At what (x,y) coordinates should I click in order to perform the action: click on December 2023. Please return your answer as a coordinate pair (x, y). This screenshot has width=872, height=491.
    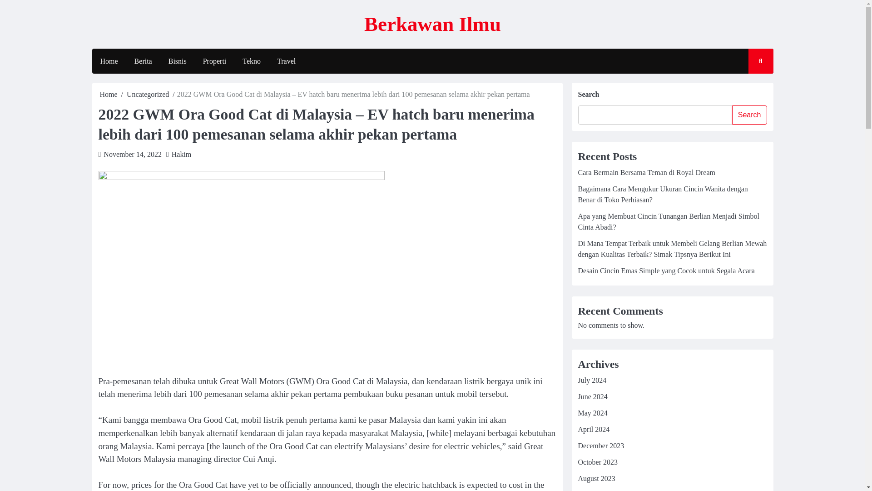
    Looking at the image, I should click on (600, 446).